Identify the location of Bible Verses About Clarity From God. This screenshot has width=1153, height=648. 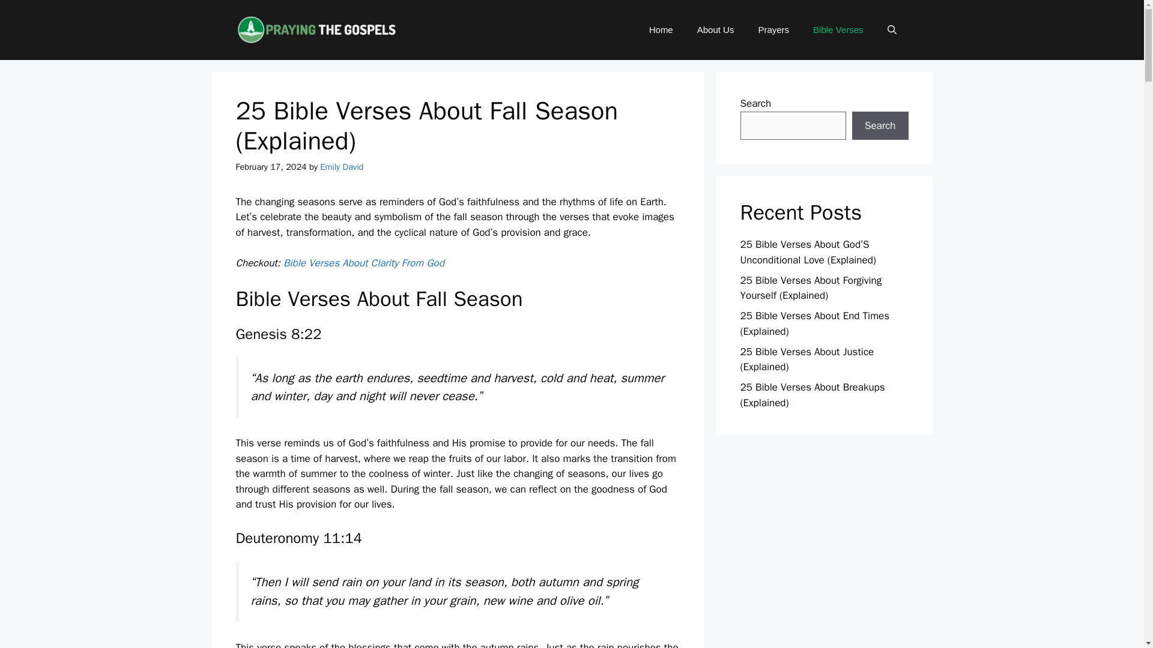
(364, 263).